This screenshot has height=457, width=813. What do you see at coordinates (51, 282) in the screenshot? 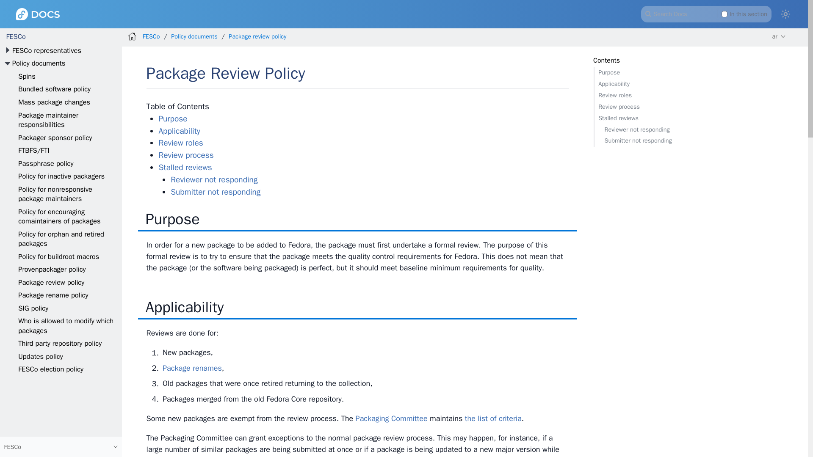
I see `Package review policy` at bounding box center [51, 282].